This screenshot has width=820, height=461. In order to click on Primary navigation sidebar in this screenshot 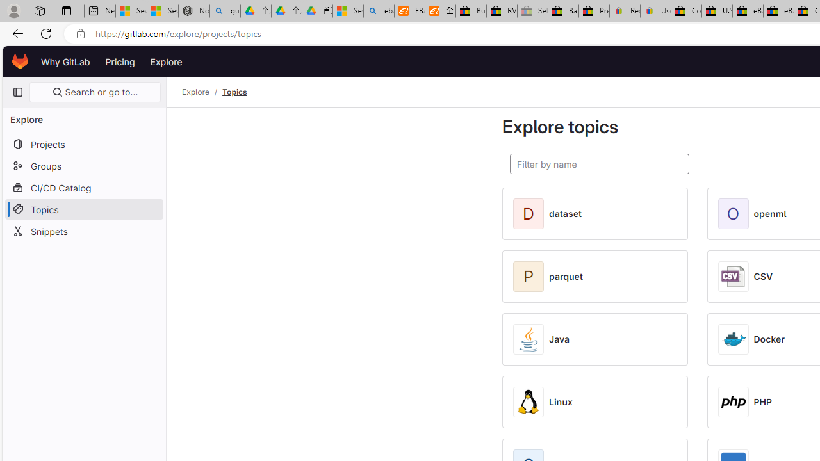, I will do `click(17, 92)`.